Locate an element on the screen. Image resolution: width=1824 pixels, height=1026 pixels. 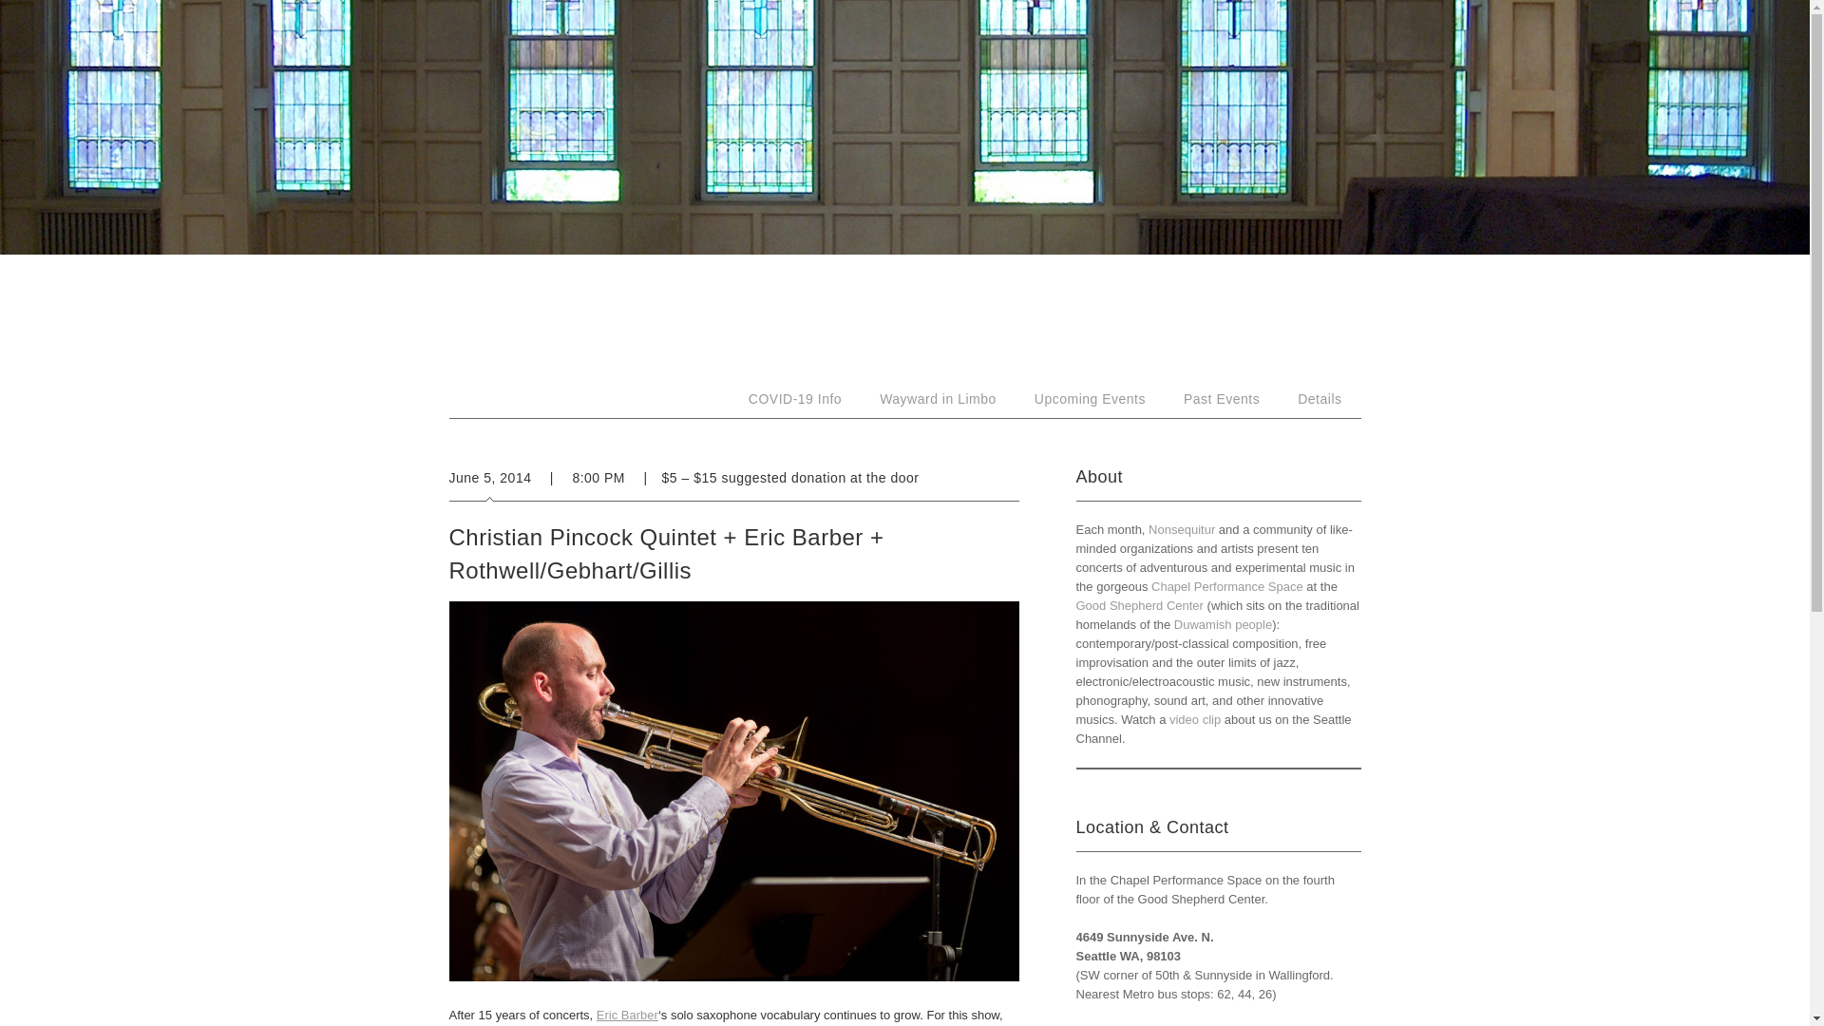
Upcoming Events is located at coordinates (1091, 399).